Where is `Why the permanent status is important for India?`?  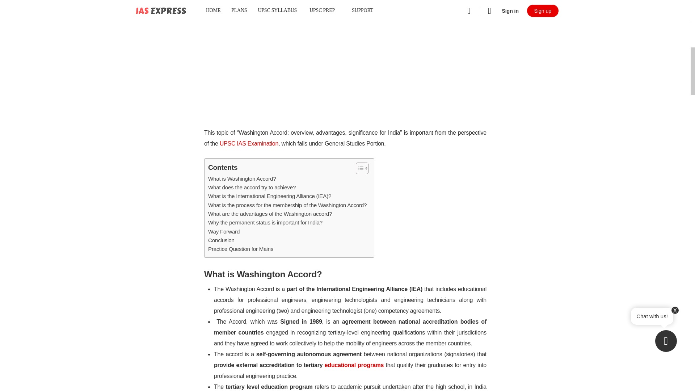 Why the permanent status is important for India? is located at coordinates (265, 222).